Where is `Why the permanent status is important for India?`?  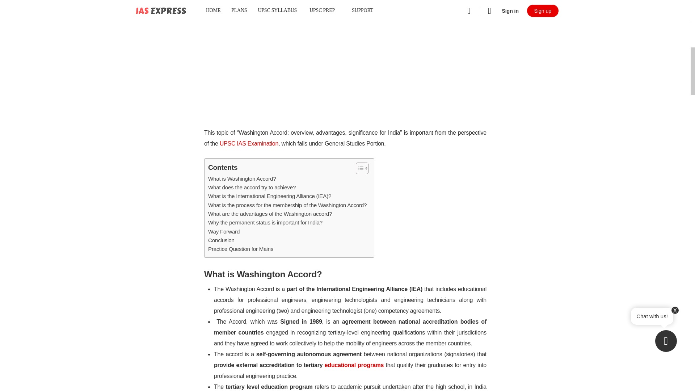 Why the permanent status is important for India? is located at coordinates (265, 222).